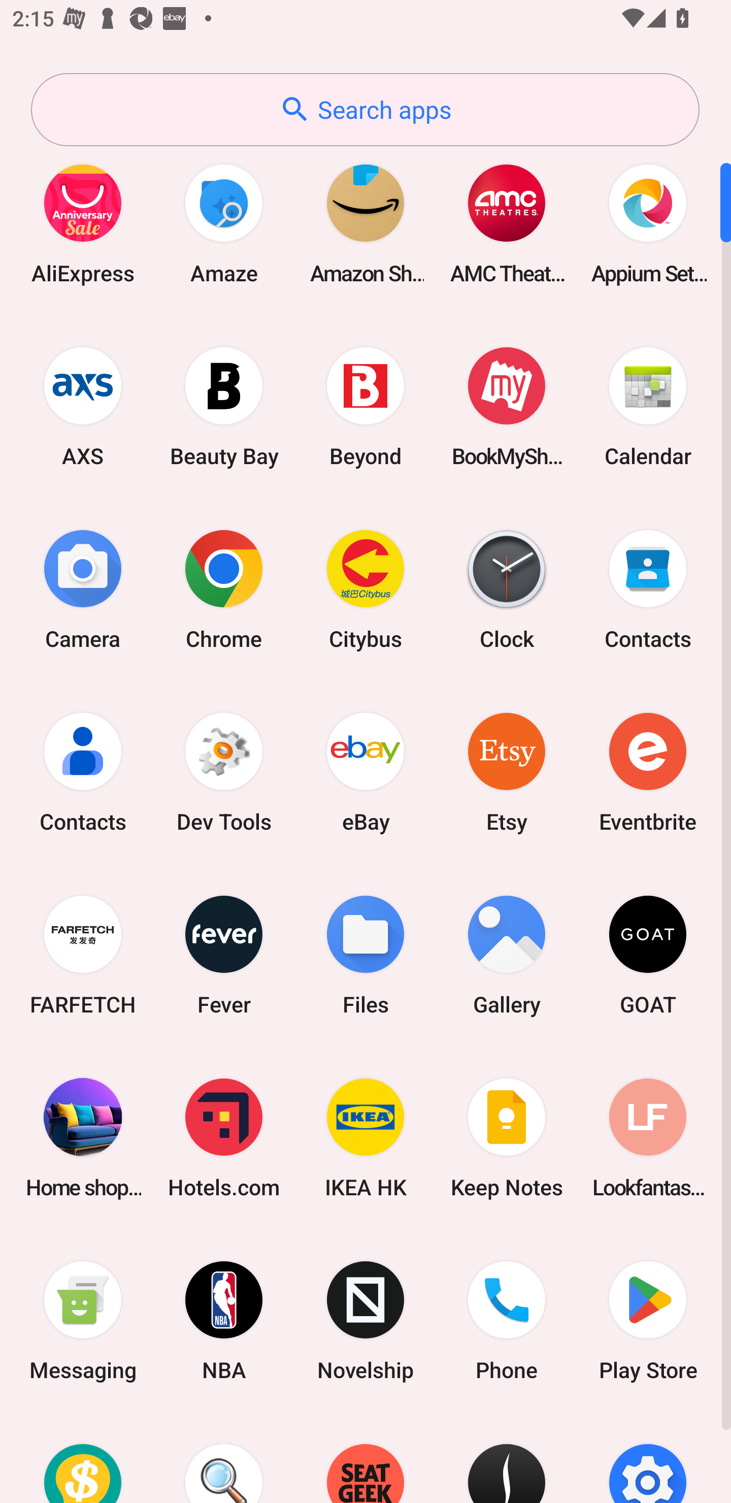  Describe the element at coordinates (224, 1321) in the screenshot. I see `NBA` at that location.